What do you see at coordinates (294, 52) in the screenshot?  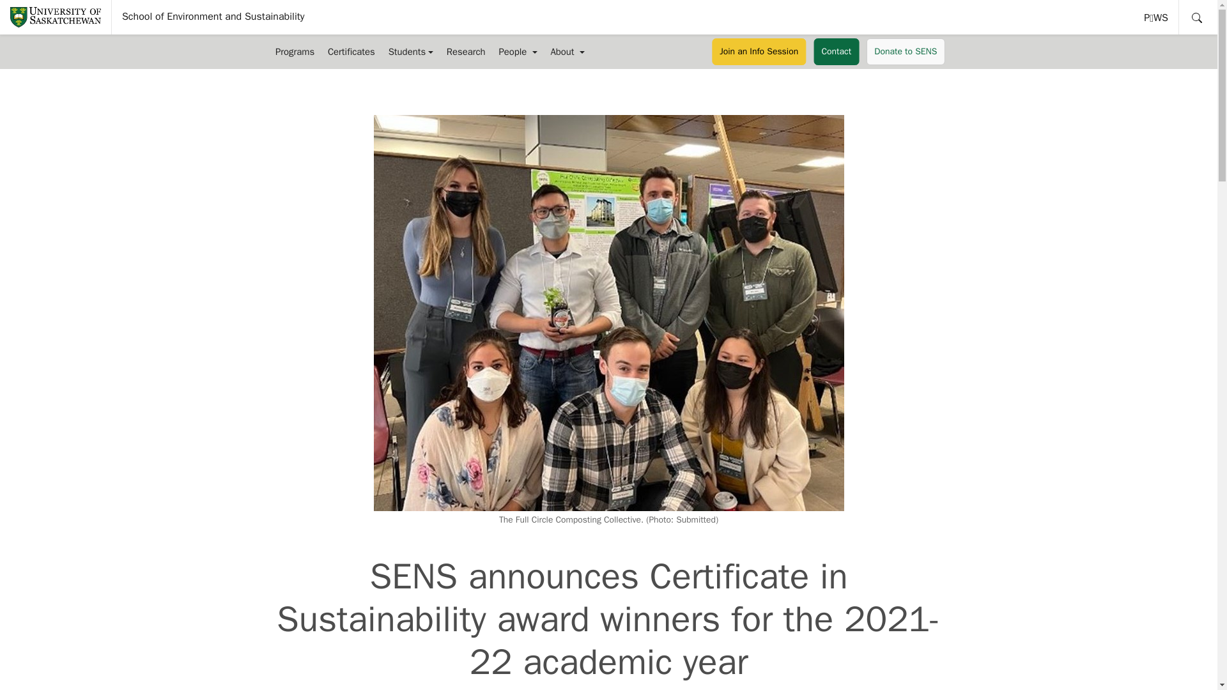 I see `Programs` at bounding box center [294, 52].